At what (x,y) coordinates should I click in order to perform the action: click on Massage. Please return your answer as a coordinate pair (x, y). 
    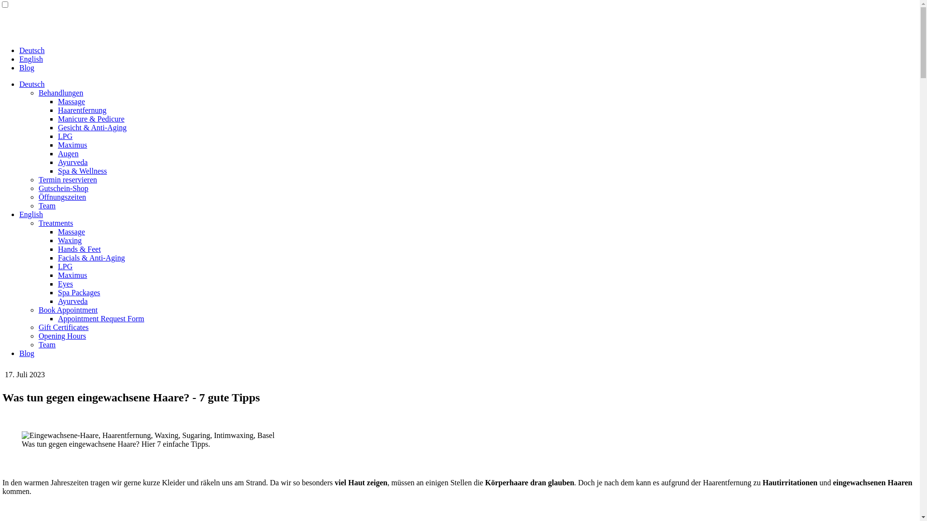
    Looking at the image, I should click on (71, 232).